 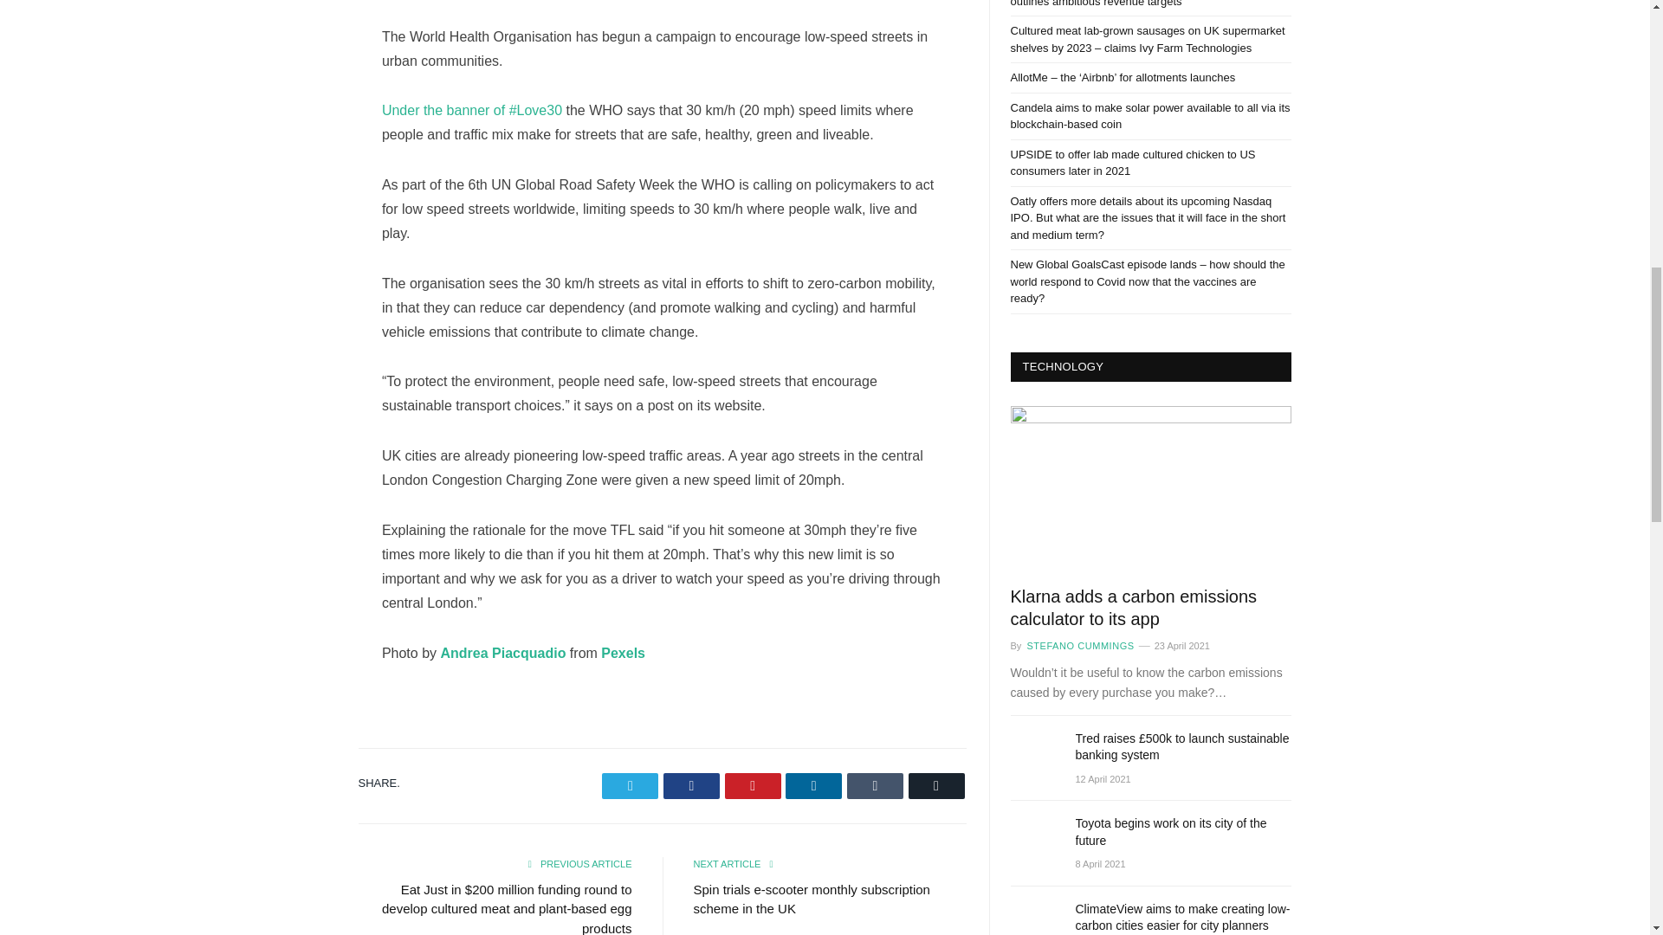 I want to click on LinkedIn, so click(x=812, y=786).